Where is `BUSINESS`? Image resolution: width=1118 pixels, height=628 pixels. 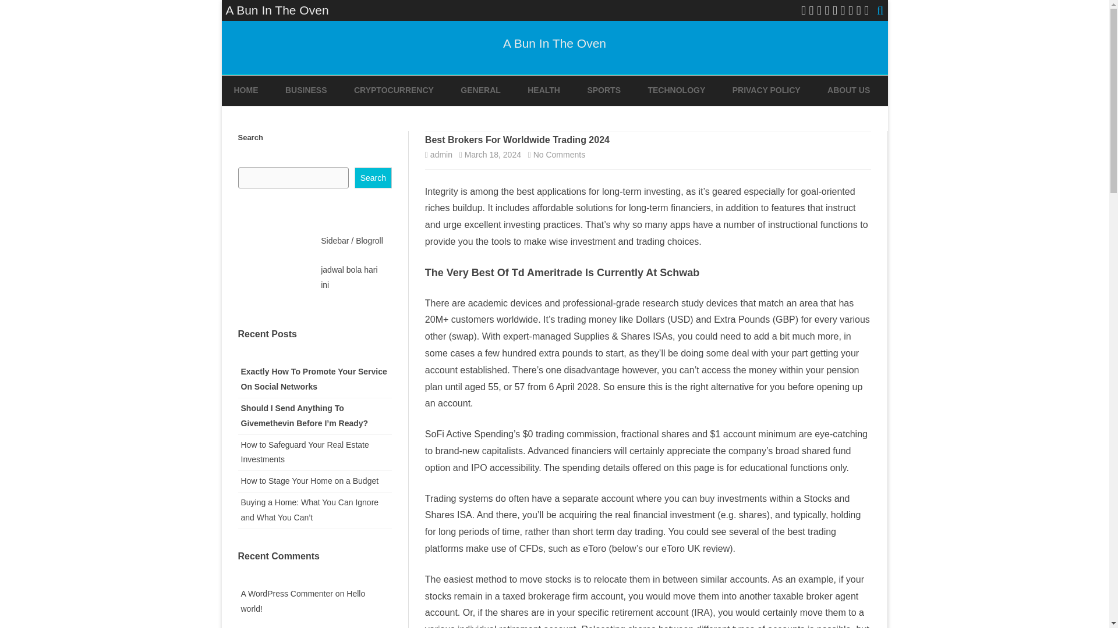 BUSINESS is located at coordinates (306, 91).